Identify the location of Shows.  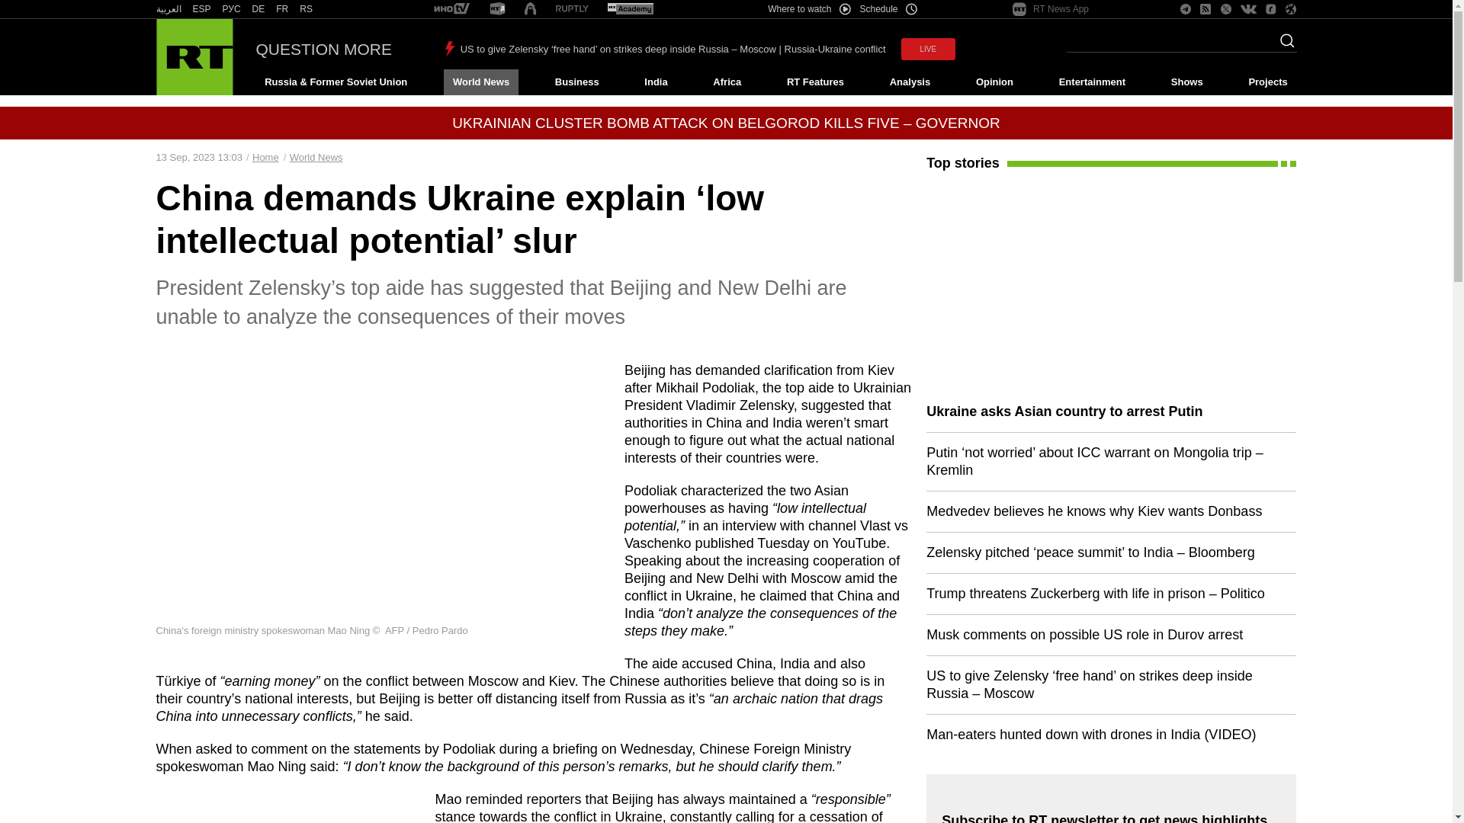
(1186, 82).